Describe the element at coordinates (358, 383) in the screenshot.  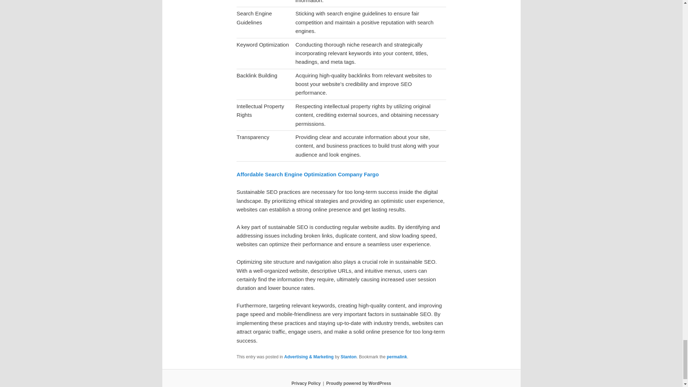
I see `Proudly powered by WordPress` at that location.